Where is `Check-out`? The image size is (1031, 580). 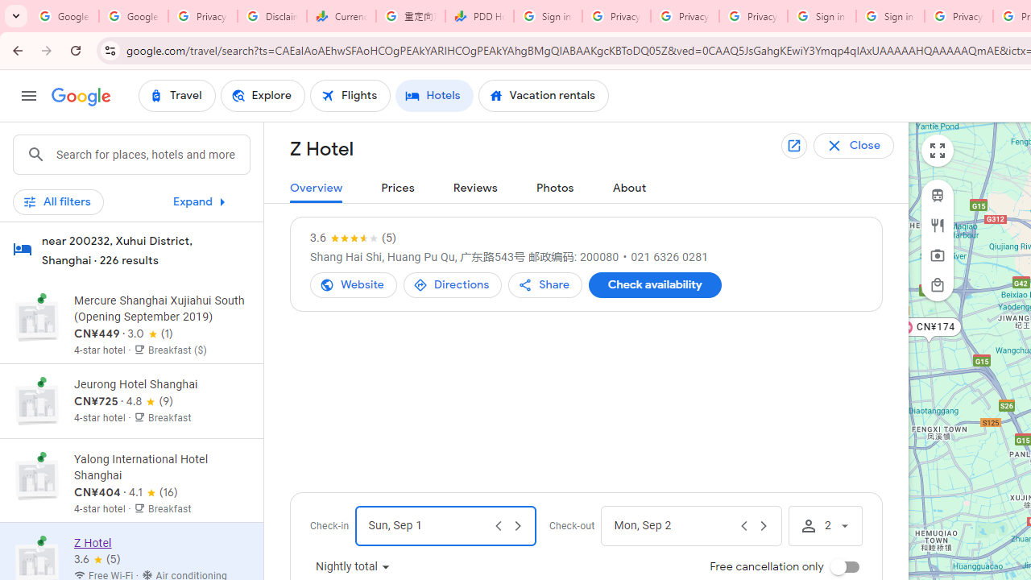 Check-out is located at coordinates (673, 525).